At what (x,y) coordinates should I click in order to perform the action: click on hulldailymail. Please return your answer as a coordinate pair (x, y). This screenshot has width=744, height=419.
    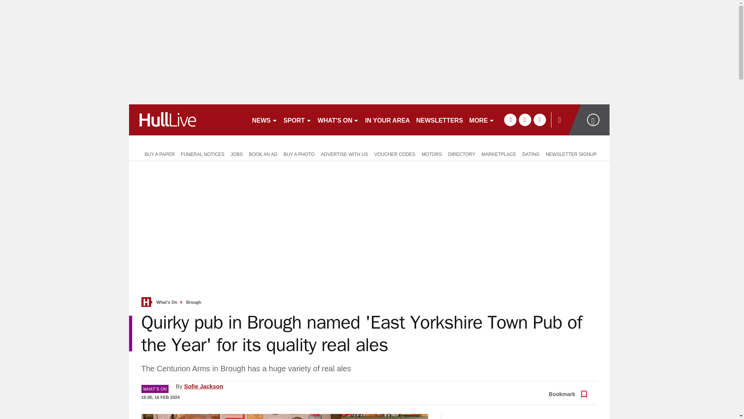
    Looking at the image, I should click on (187, 119).